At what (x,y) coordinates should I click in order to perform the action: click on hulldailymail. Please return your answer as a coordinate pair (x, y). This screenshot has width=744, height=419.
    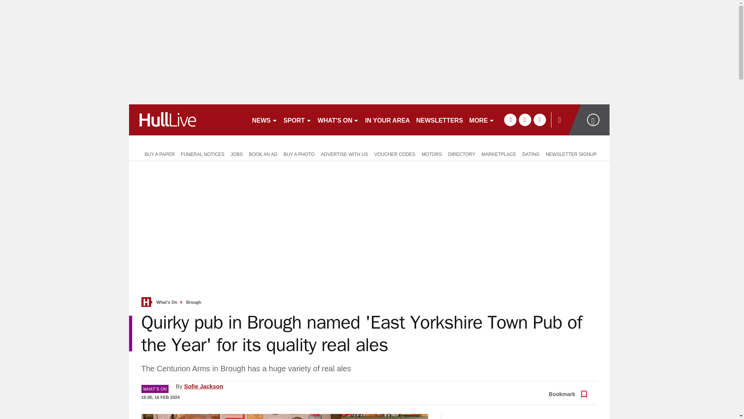
    Looking at the image, I should click on (187, 119).